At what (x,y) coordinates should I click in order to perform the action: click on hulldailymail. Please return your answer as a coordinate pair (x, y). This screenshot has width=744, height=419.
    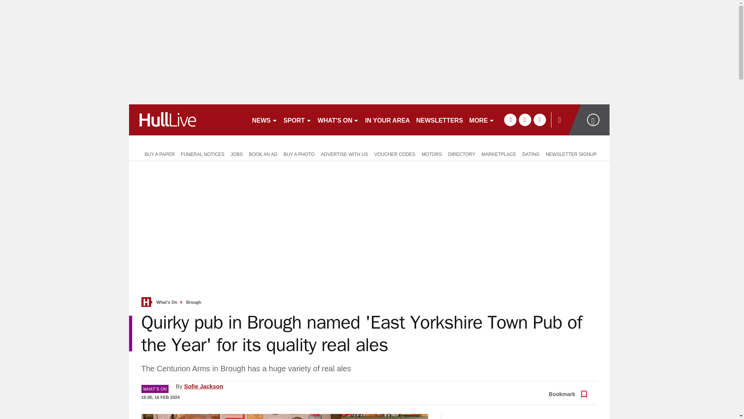
    Looking at the image, I should click on (187, 119).